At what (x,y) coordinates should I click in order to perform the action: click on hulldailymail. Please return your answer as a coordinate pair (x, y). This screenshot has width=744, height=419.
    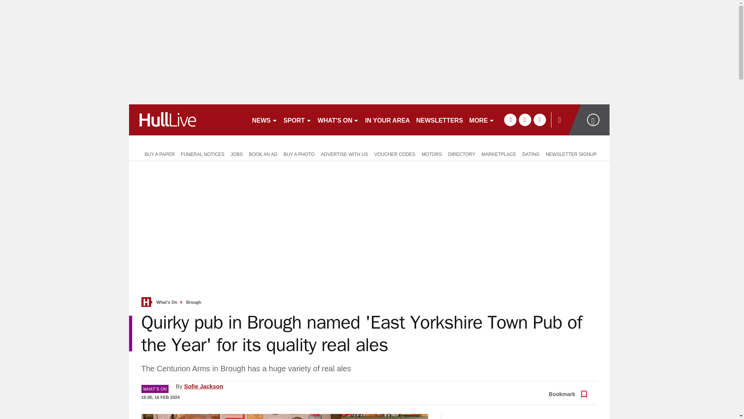
    Looking at the image, I should click on (187, 119).